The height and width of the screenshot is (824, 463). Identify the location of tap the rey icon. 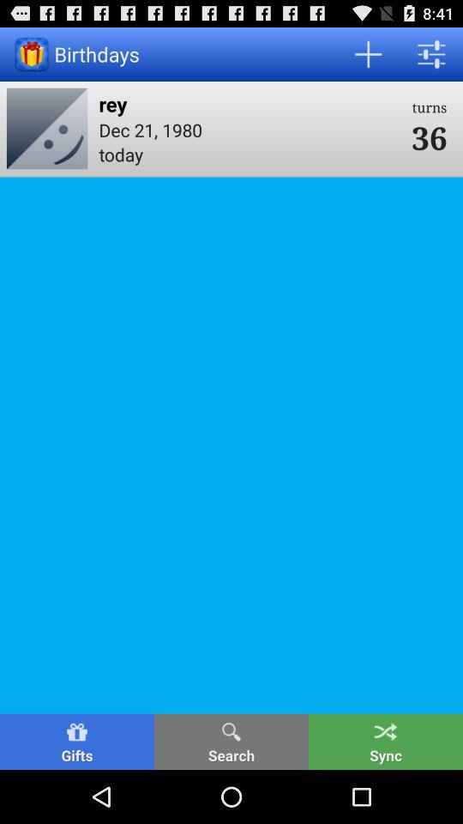
(250, 103).